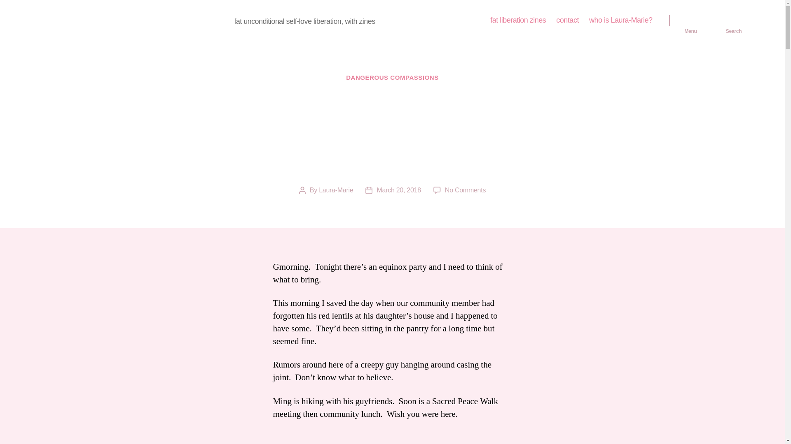 This screenshot has width=791, height=444. Describe the element at coordinates (135, 20) in the screenshot. I see `listening to the noise until it makes sense` at that location.